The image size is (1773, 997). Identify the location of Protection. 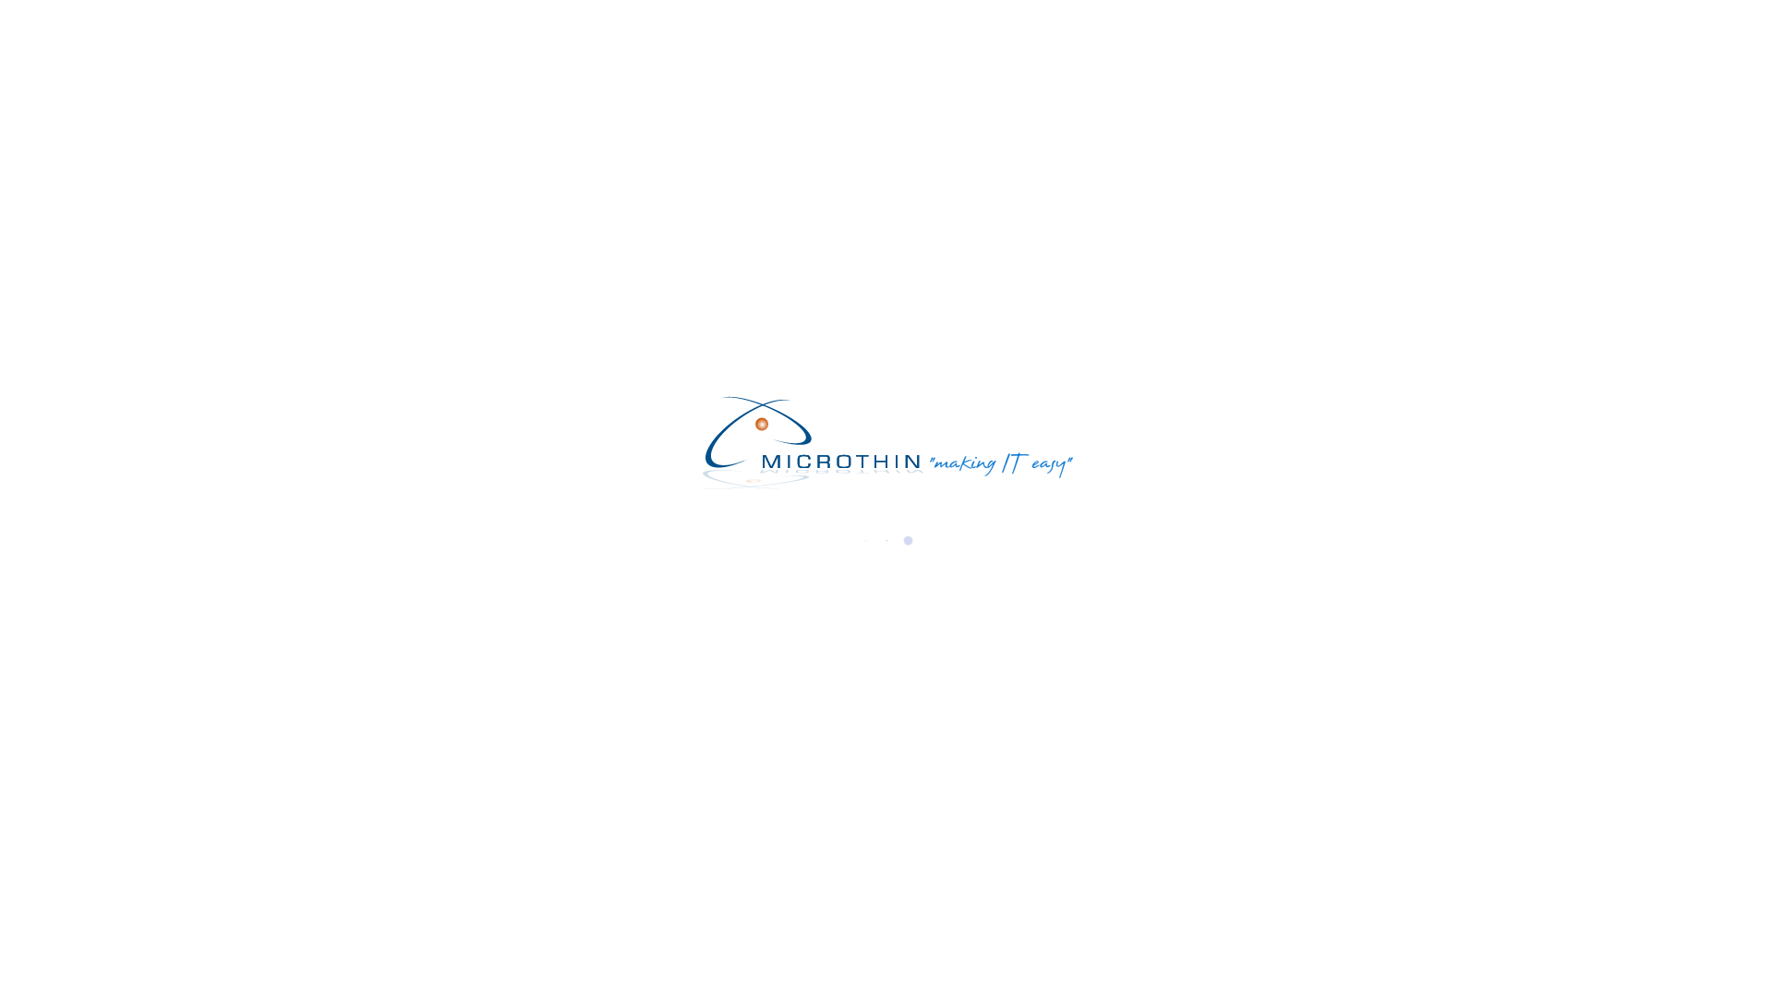
(1025, 18).